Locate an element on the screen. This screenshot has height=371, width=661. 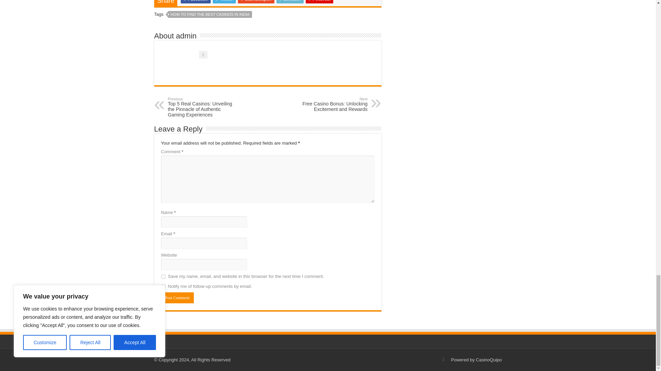
yes is located at coordinates (163, 277).